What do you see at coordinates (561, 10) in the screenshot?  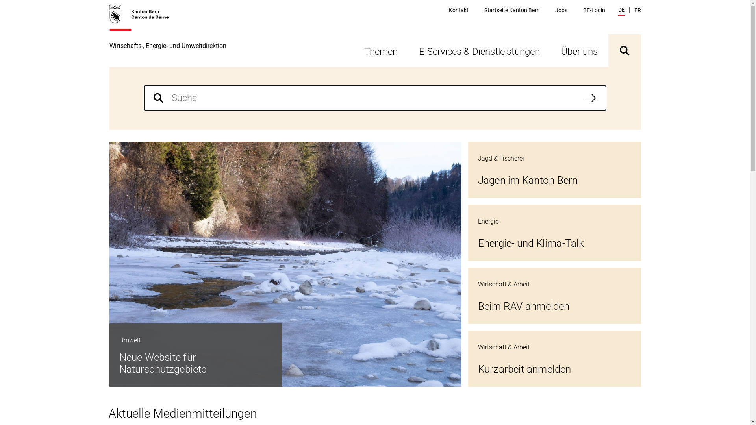 I see `Jobs` at bounding box center [561, 10].